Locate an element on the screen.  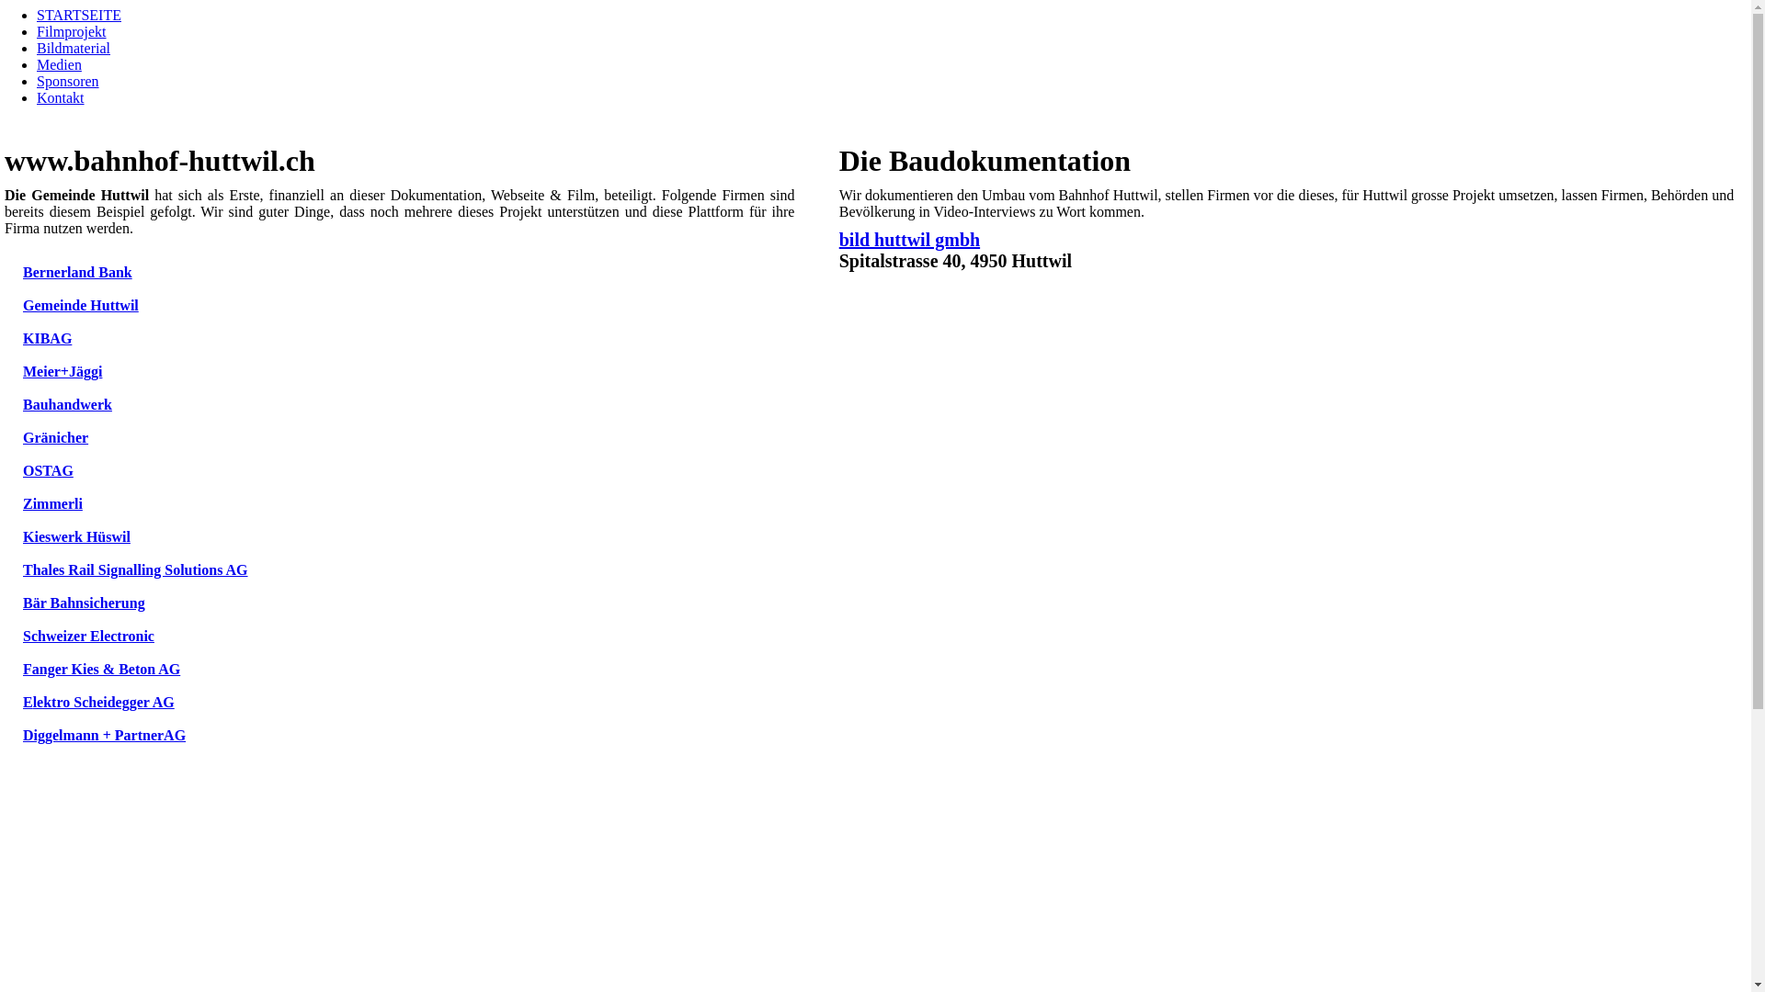
Fanger Kies & Beton AG is located at coordinates (101, 669).